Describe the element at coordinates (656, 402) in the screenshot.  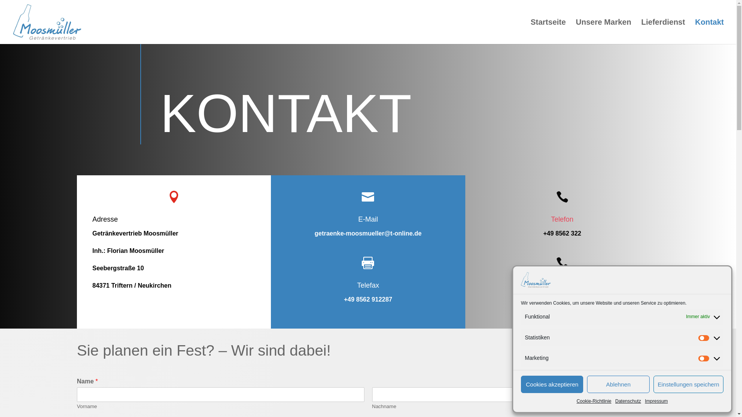
I see `Impressum` at that location.